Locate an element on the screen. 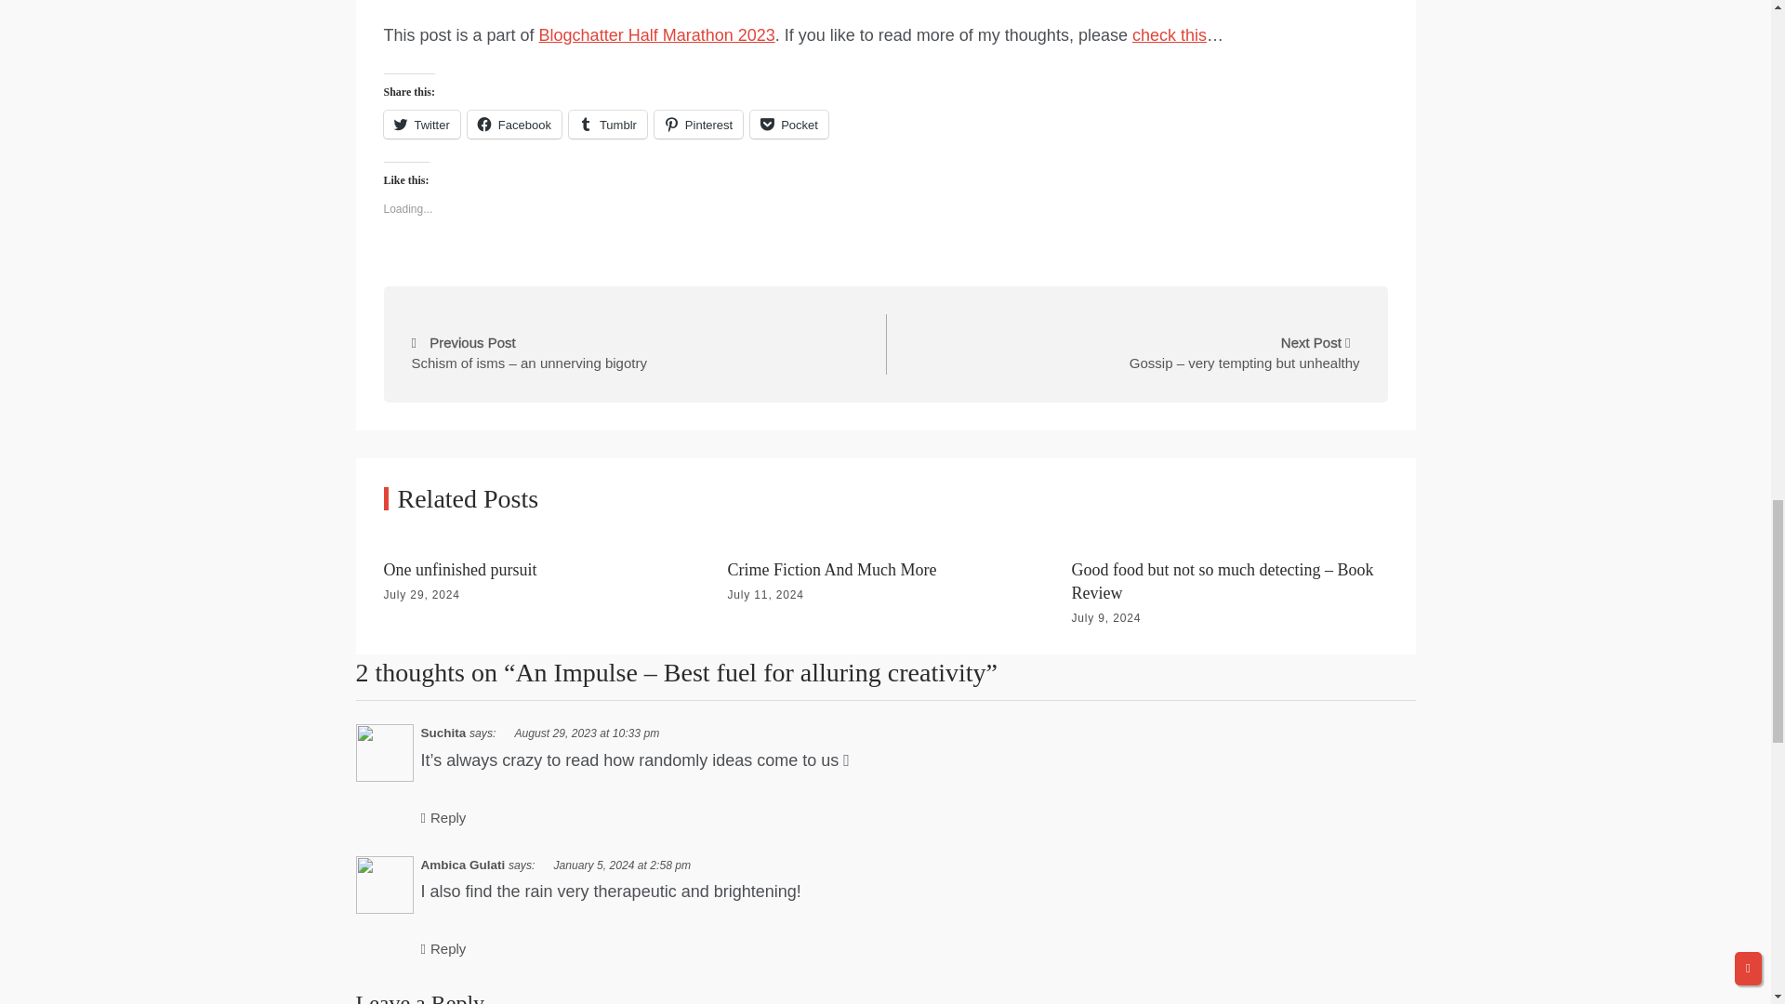 This screenshot has height=1004, width=1785. Pinterest is located at coordinates (698, 125).